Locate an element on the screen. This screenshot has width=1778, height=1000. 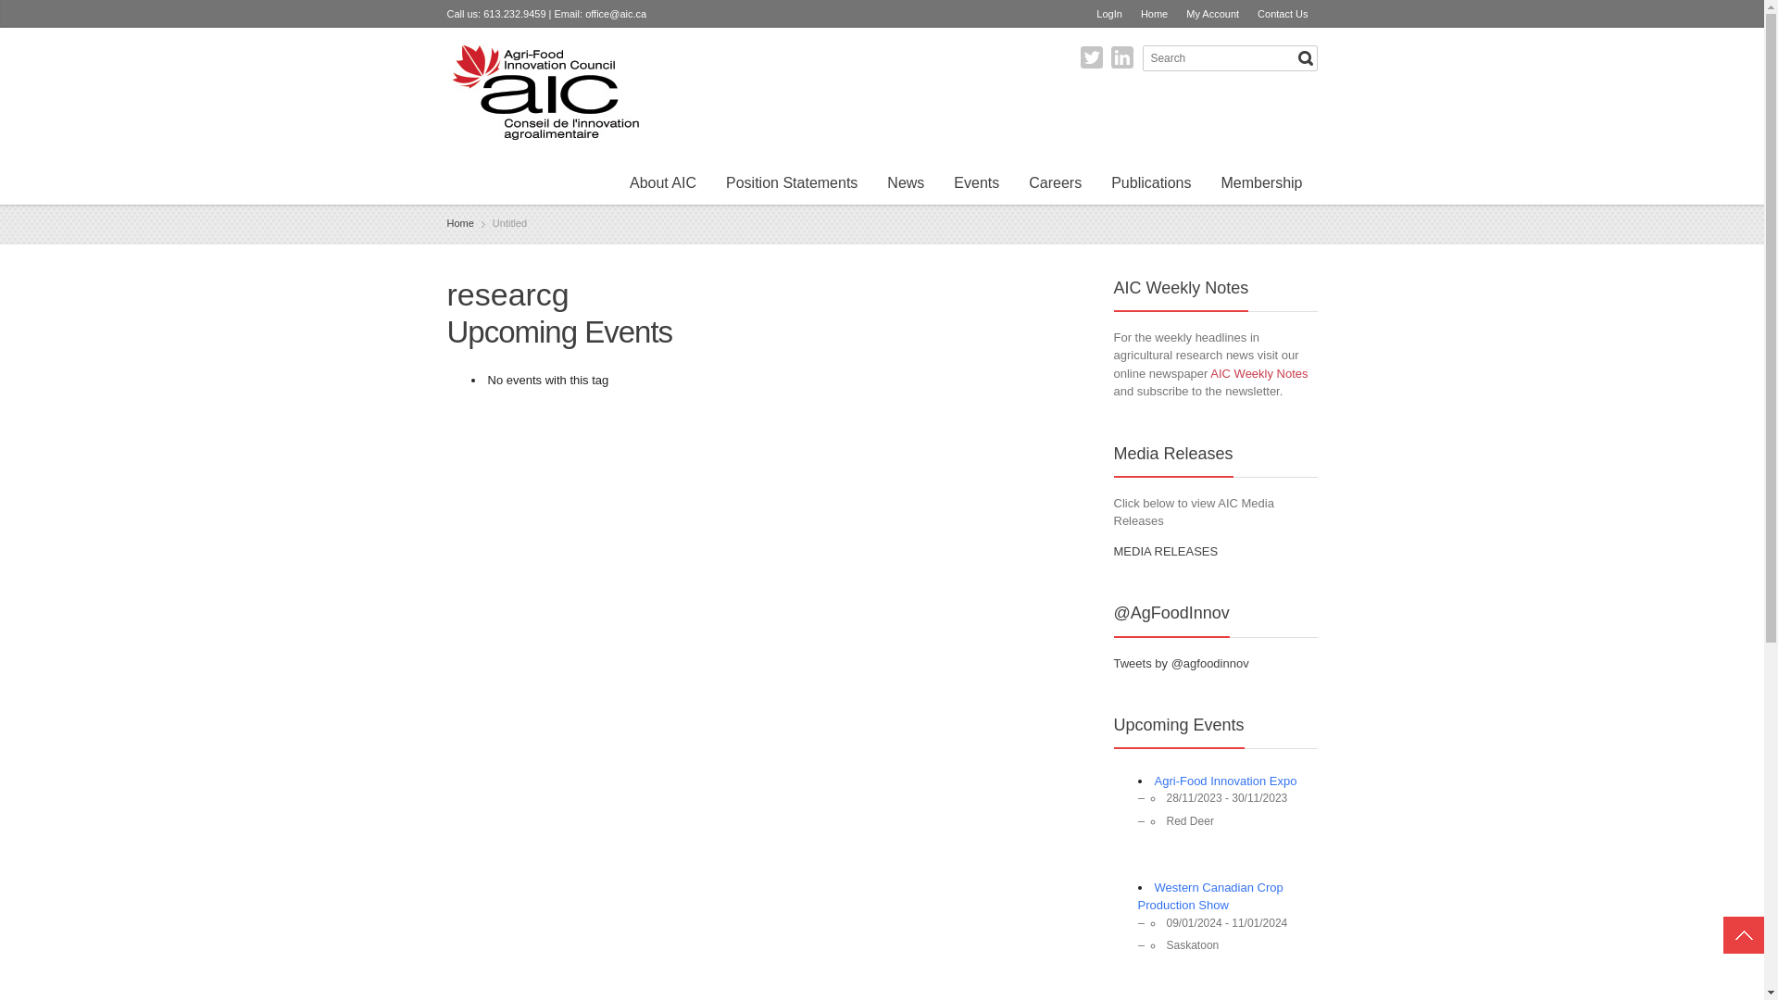
Home is located at coordinates (1154, 14).